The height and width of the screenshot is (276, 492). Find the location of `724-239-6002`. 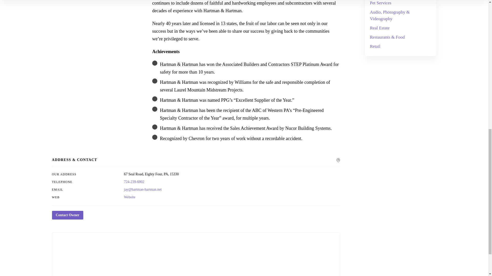

724-239-6002 is located at coordinates (134, 182).